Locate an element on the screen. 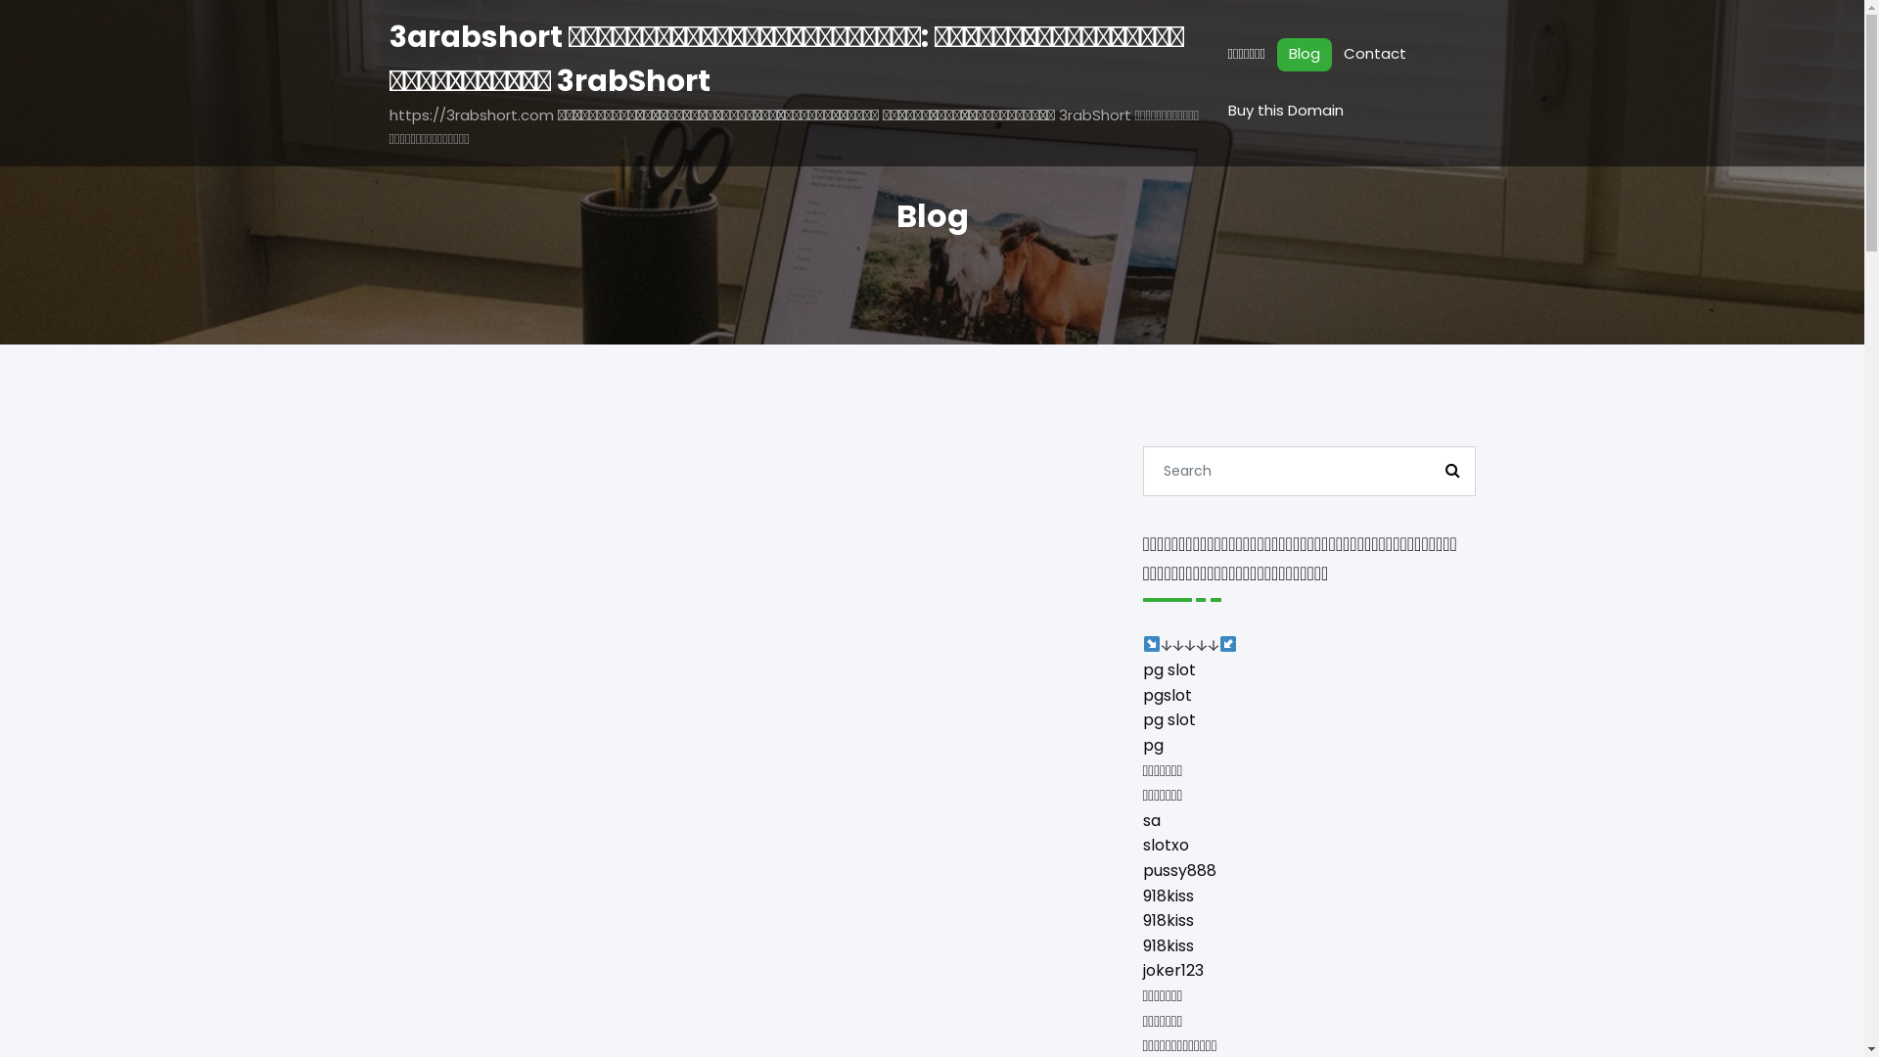 This screenshot has height=1057, width=1879. pg is located at coordinates (1153, 746).